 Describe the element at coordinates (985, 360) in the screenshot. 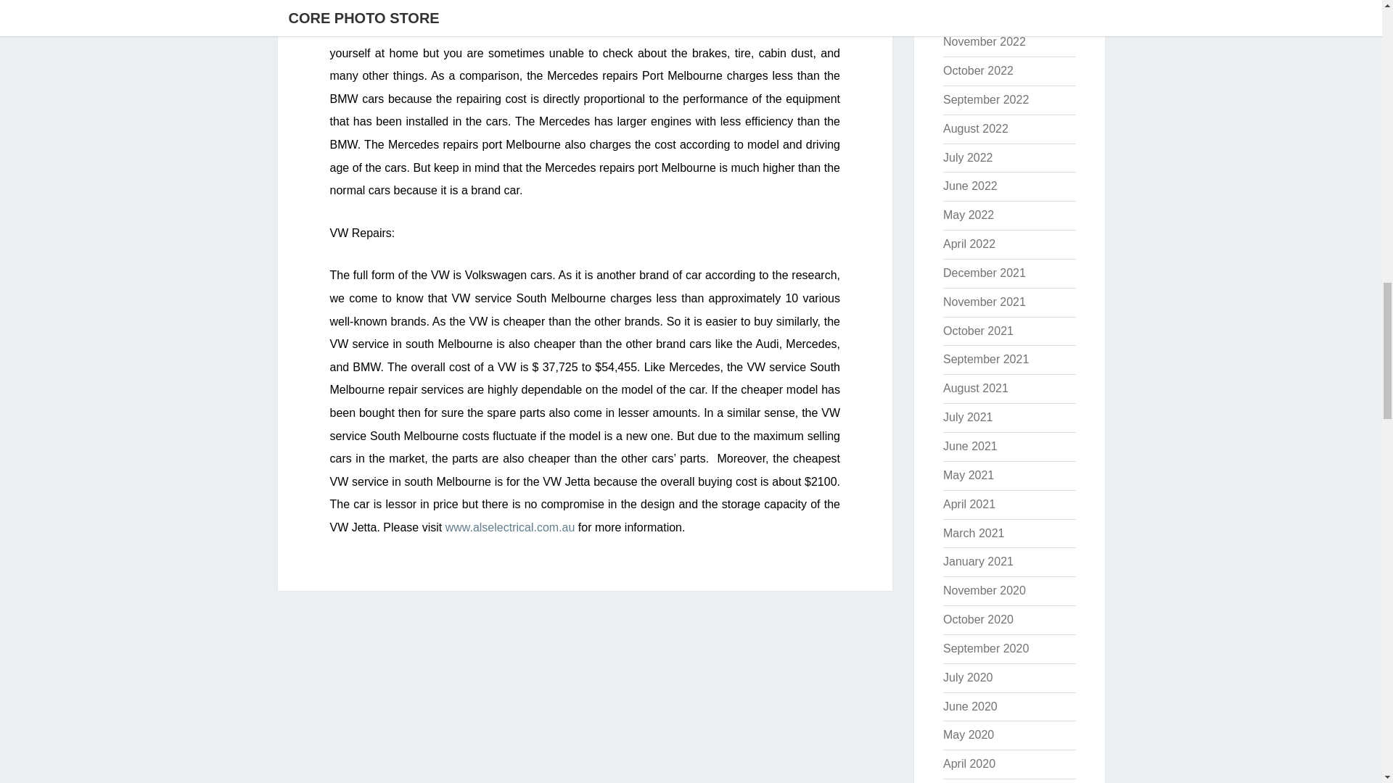

I see `September 2021` at that location.